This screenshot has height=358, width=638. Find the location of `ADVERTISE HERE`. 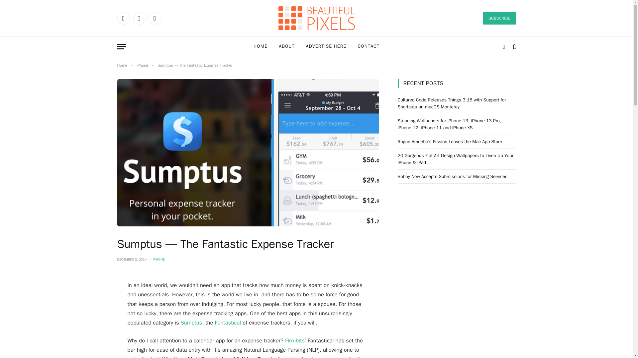

ADVERTISE HERE is located at coordinates (326, 46).